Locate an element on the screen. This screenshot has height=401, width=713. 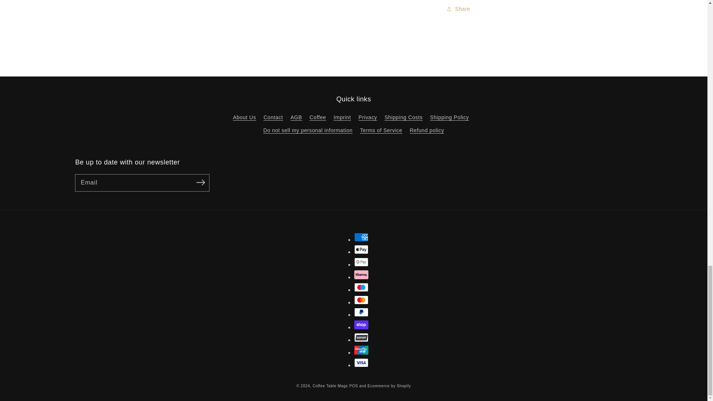
PayPal is located at coordinates (361, 312).